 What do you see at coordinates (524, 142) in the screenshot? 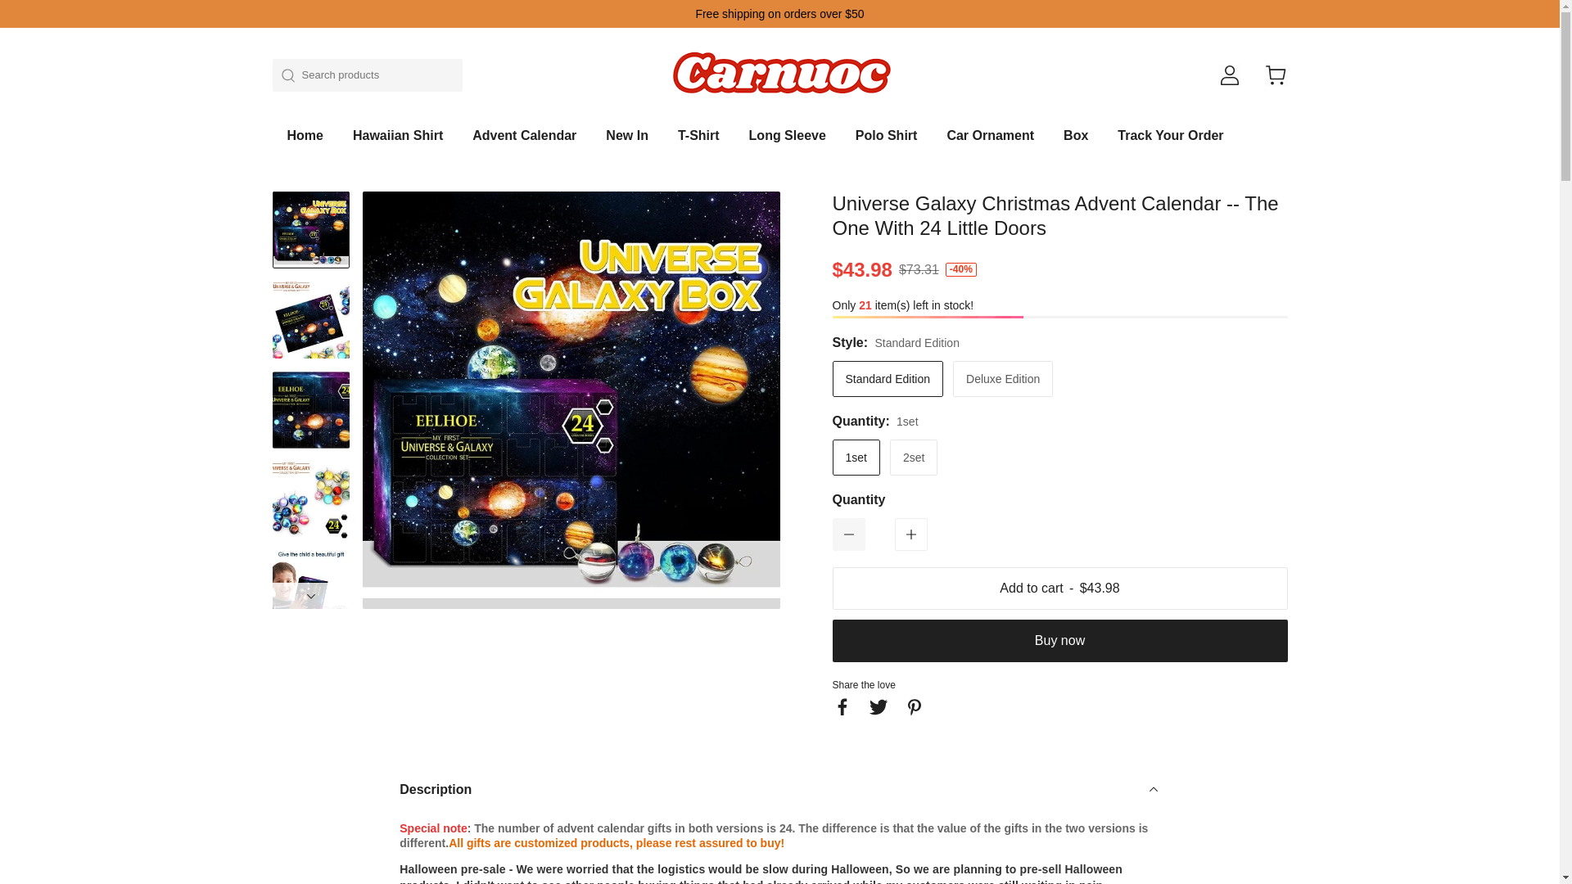
I see `Advent Calendar` at bounding box center [524, 142].